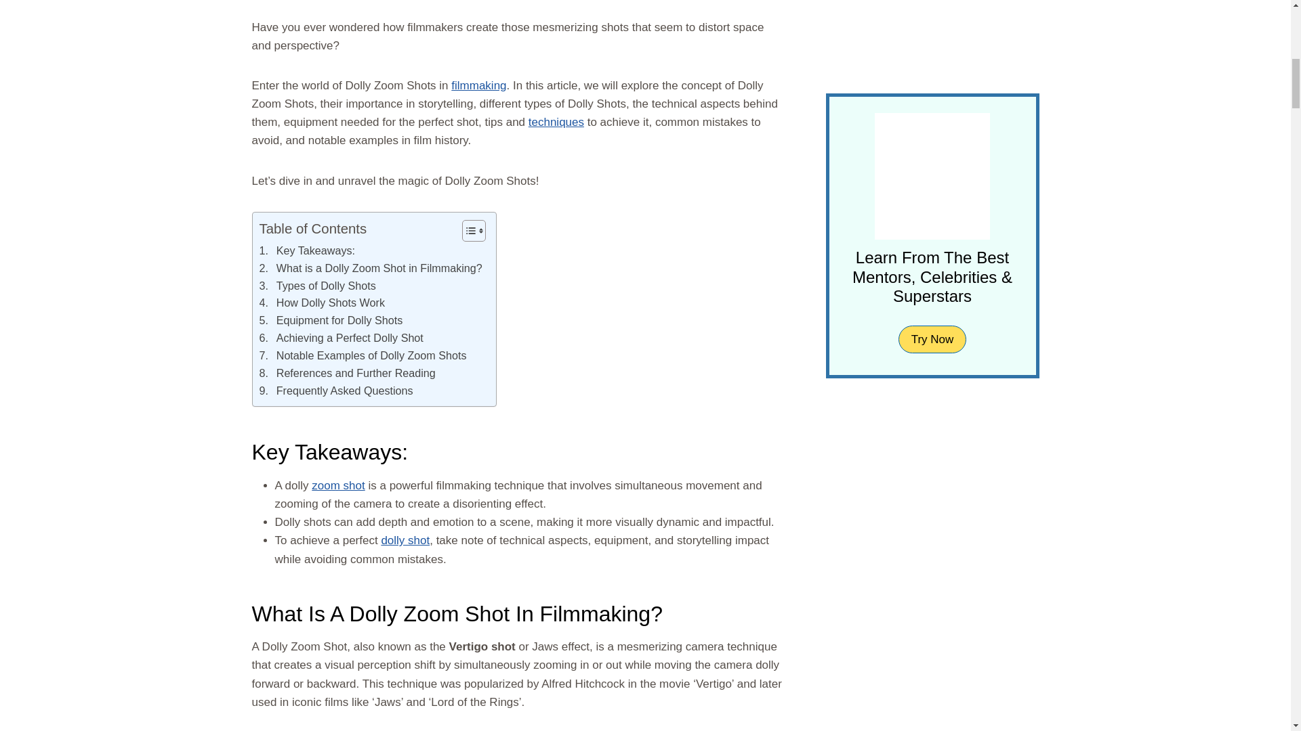 This screenshot has width=1301, height=731. I want to click on filmmaking, so click(478, 85).